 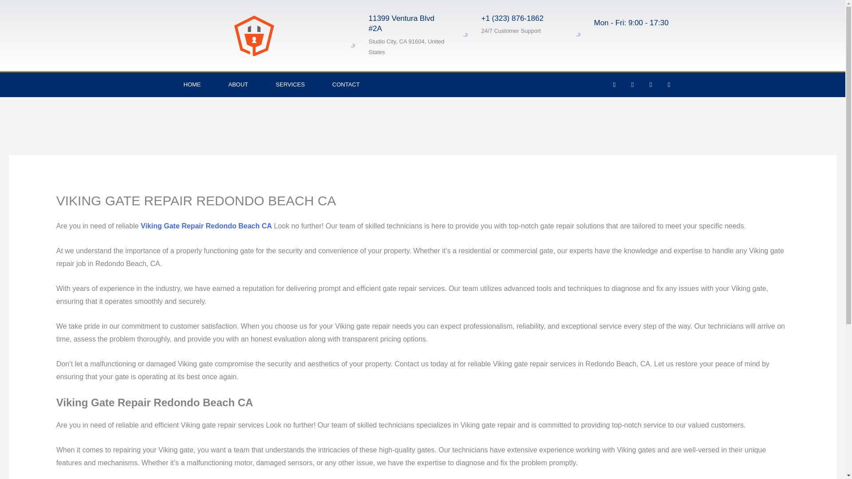 What do you see at coordinates (346, 85) in the screenshot?
I see `CONTACT` at bounding box center [346, 85].